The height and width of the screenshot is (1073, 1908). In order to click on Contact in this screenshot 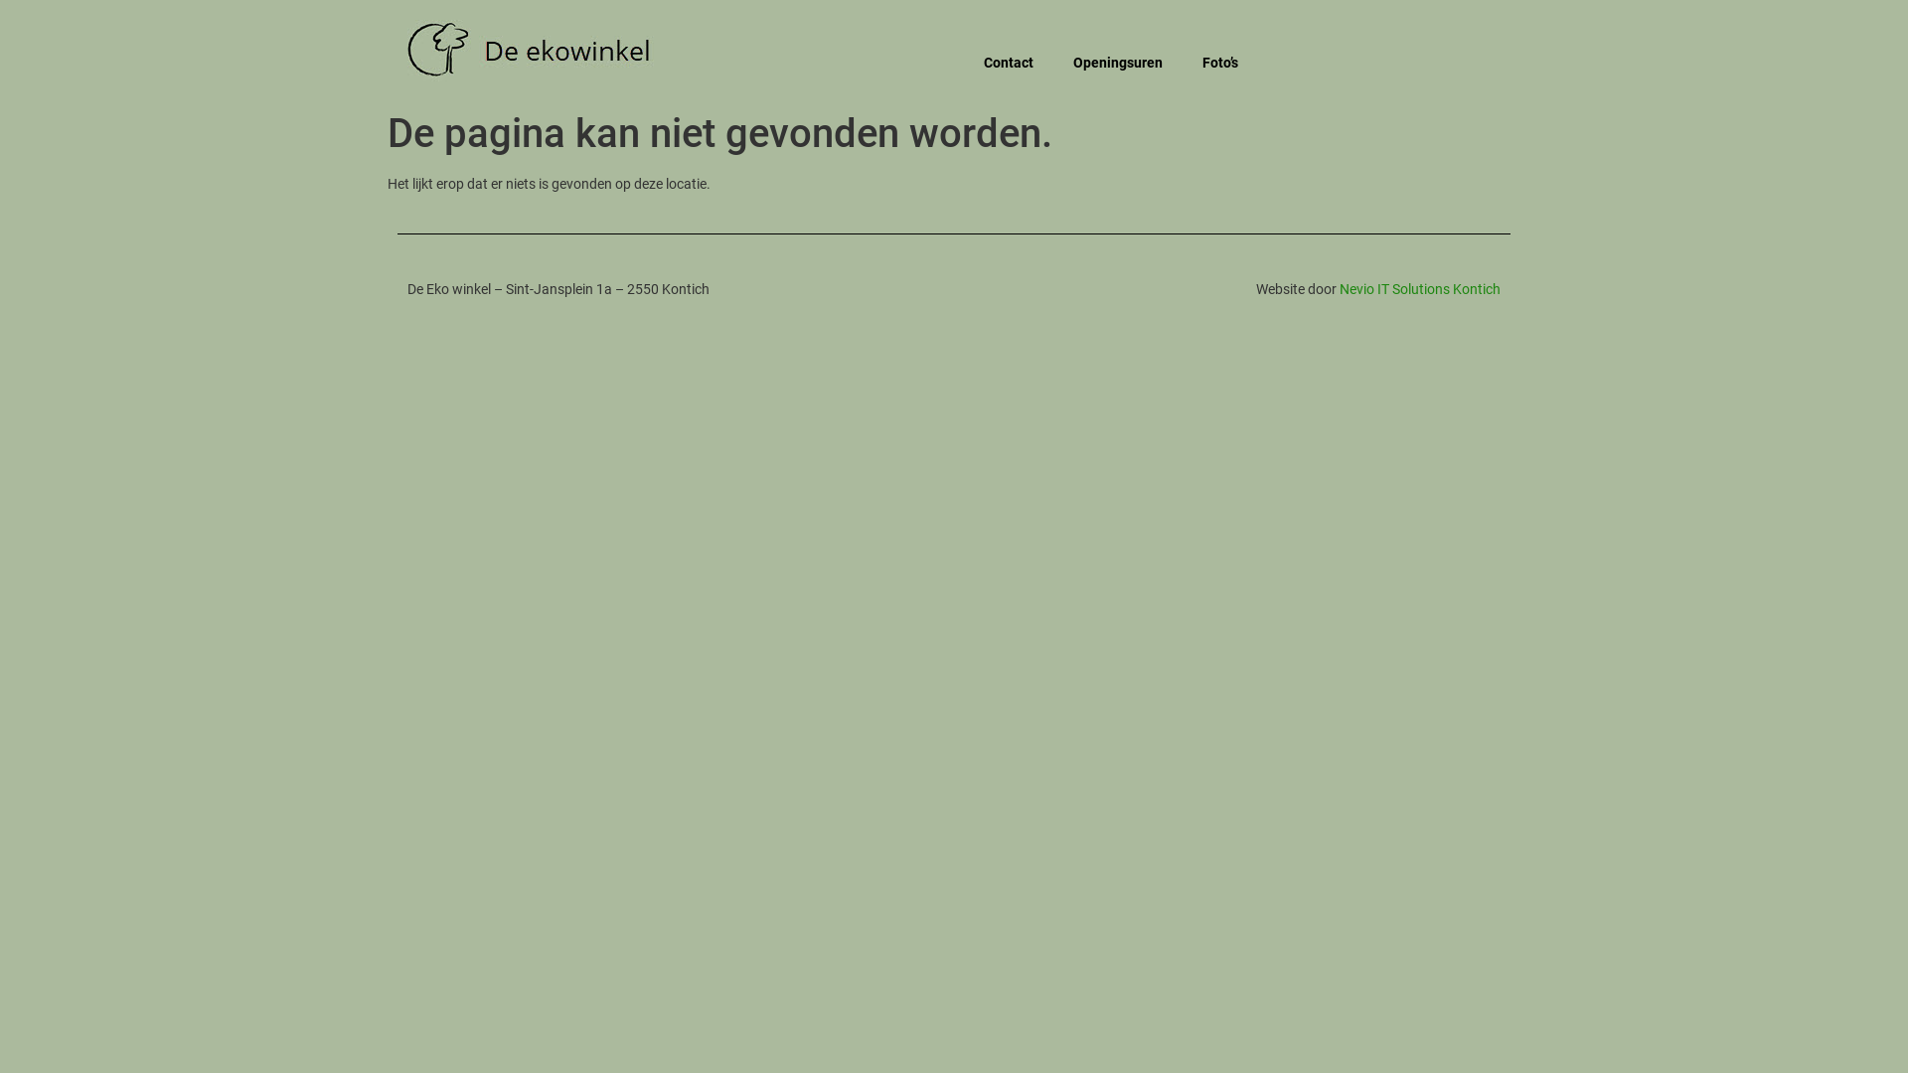, I will do `click(1009, 63)`.